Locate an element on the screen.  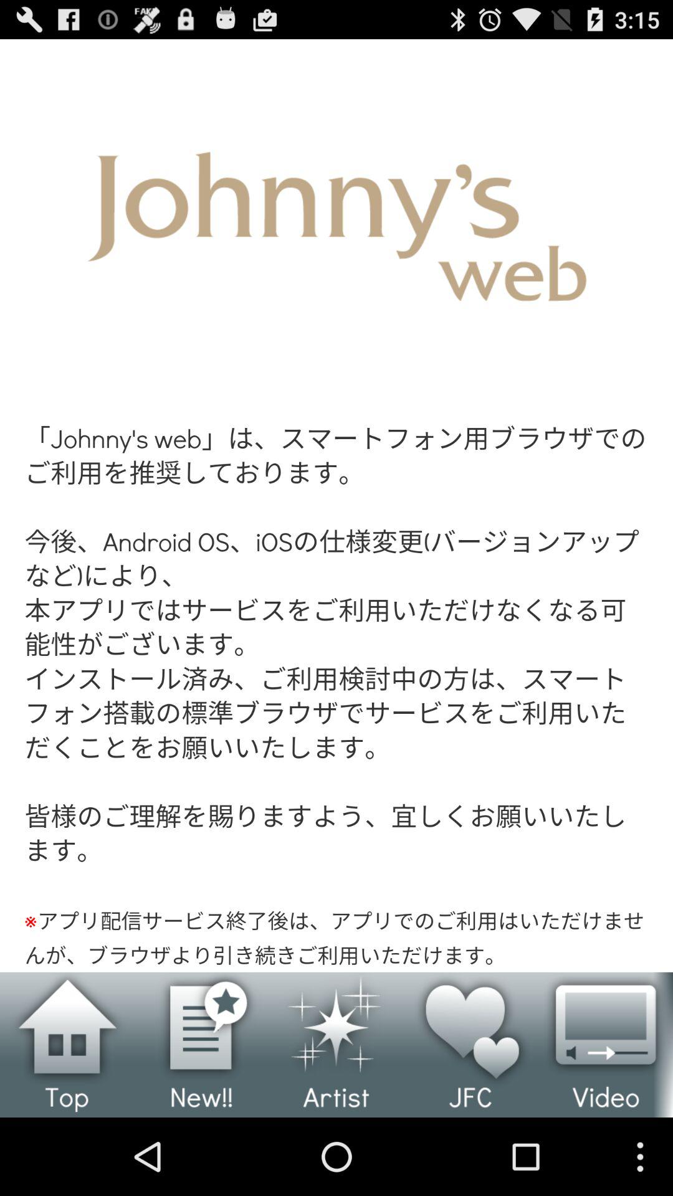
search by artist is located at coordinates (336, 1045).